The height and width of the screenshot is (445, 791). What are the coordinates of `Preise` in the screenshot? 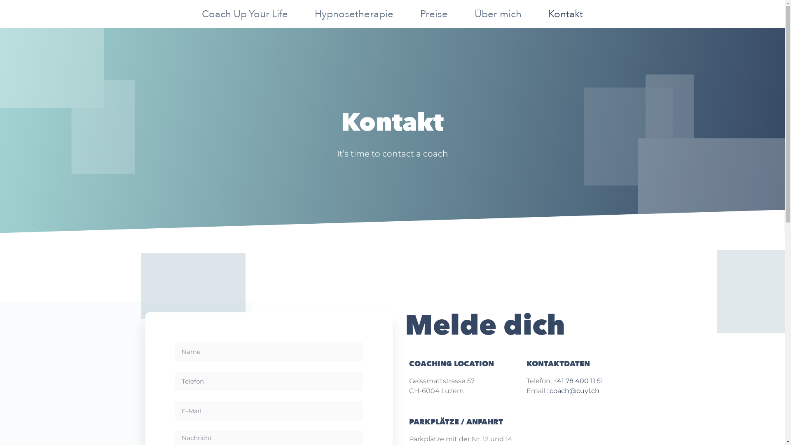 It's located at (434, 14).